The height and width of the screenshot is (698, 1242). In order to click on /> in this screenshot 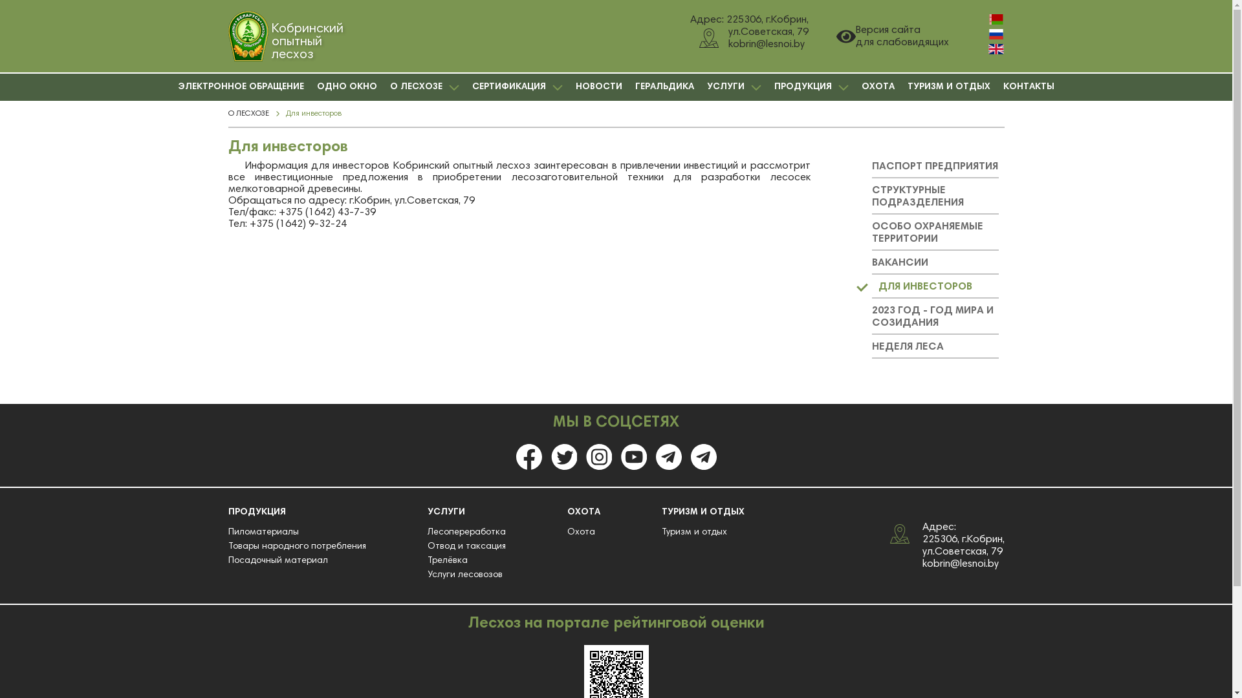, I will do `click(704, 457)`.